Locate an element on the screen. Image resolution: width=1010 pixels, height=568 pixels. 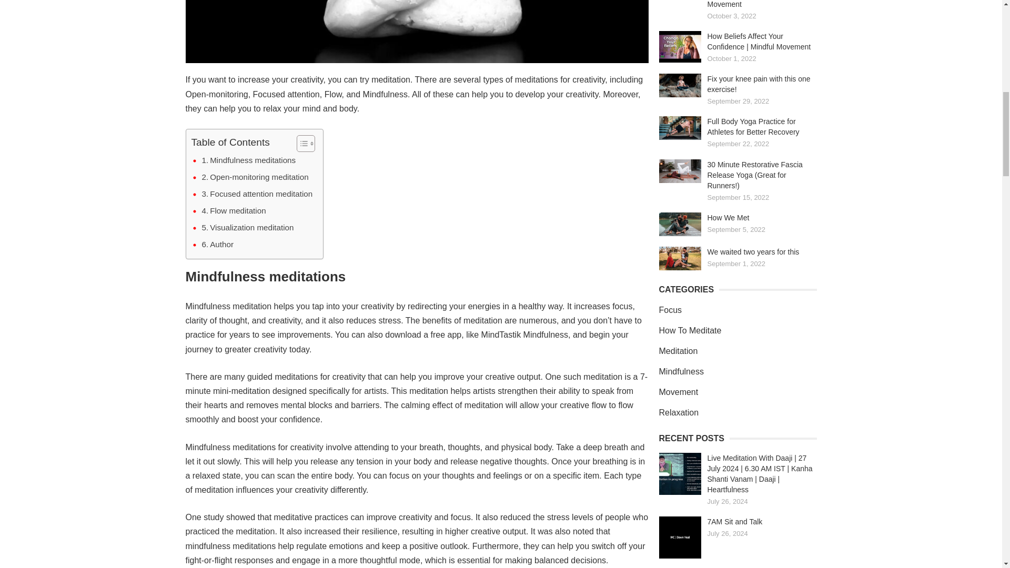
Visualization meditation is located at coordinates (248, 227).